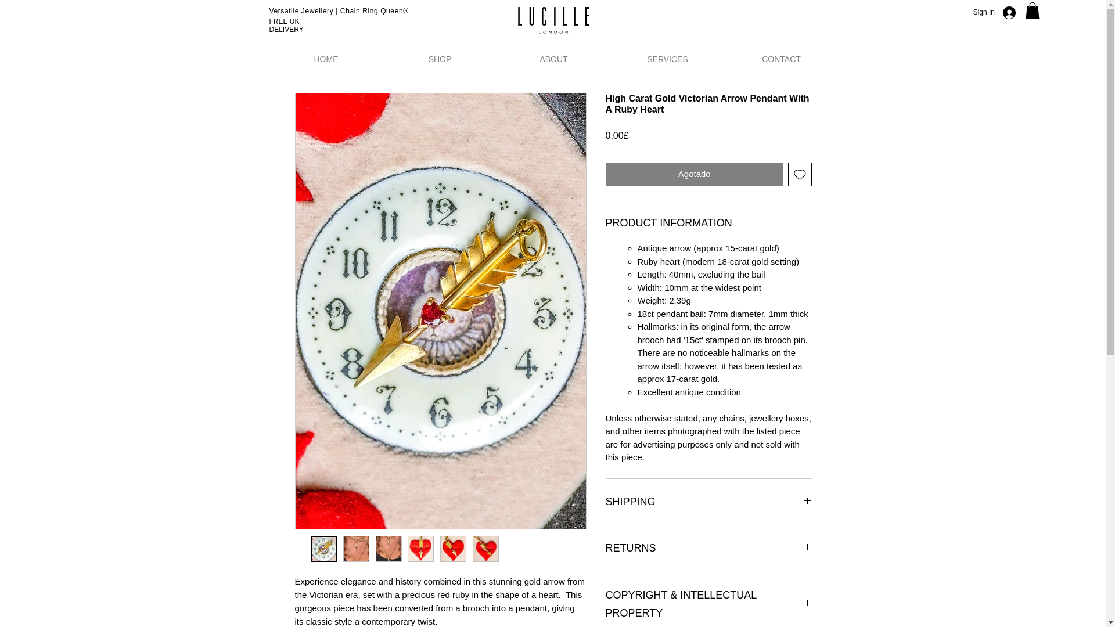 Image resolution: width=1115 pixels, height=627 pixels. What do you see at coordinates (326, 63) in the screenshot?
I see `HOME` at bounding box center [326, 63].